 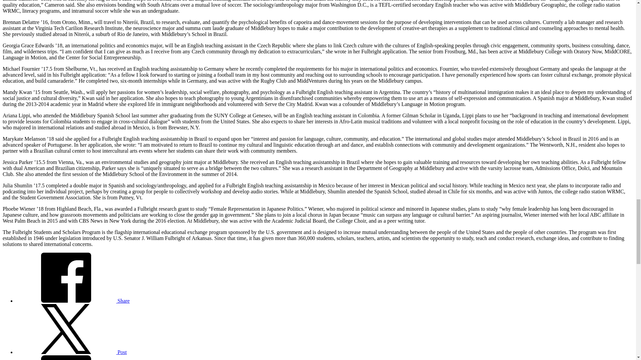 I want to click on Post to X, so click(x=71, y=352).